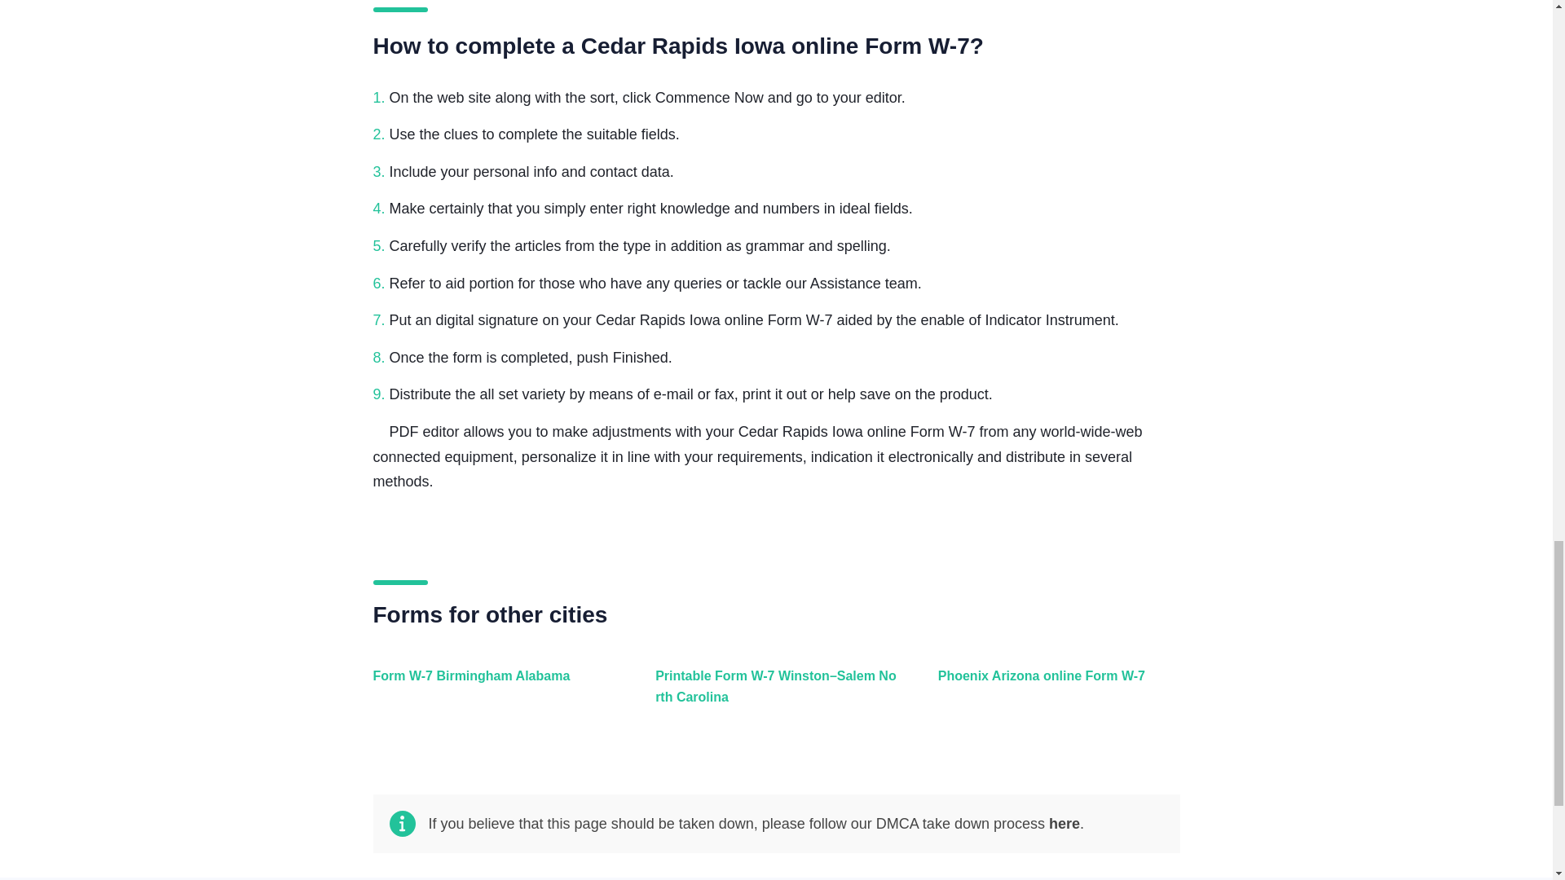  Describe the element at coordinates (1064, 823) in the screenshot. I see `here` at that location.